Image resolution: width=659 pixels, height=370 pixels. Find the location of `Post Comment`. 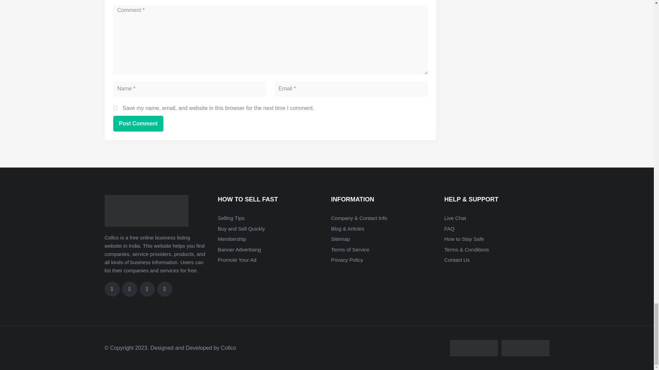

Post Comment is located at coordinates (138, 124).